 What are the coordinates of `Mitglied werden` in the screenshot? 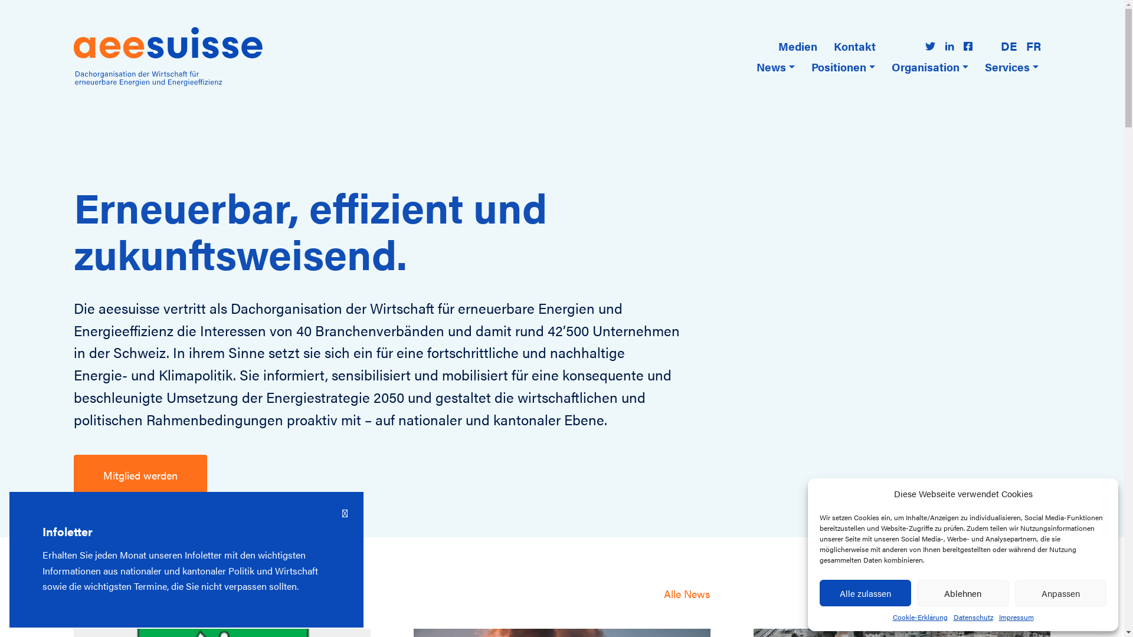 It's located at (140, 475).